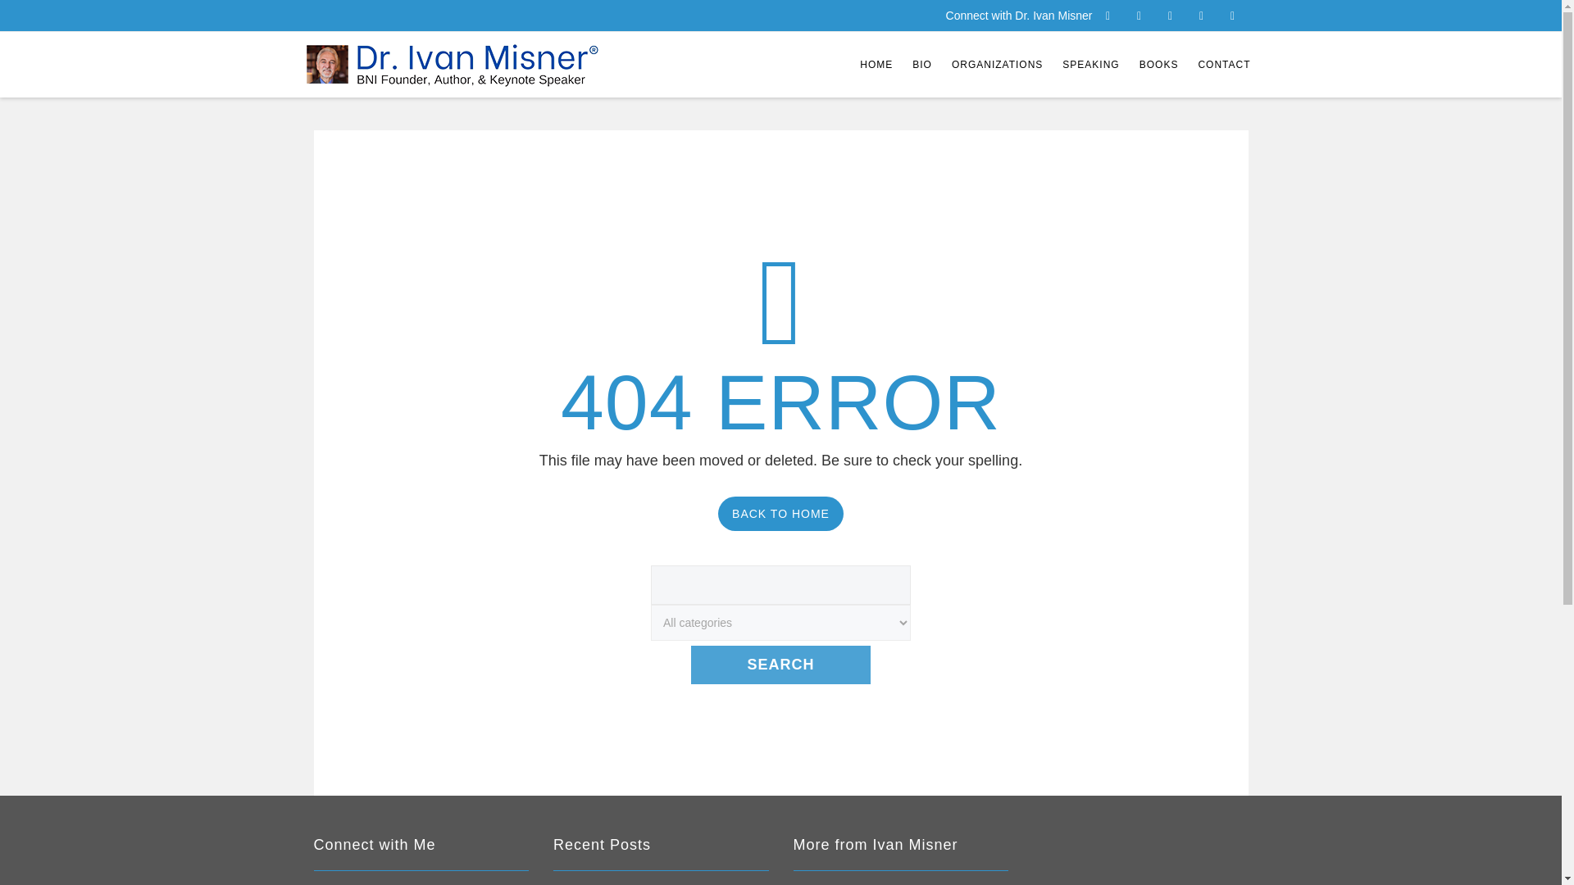  I want to click on SPEAKING, so click(1090, 64).